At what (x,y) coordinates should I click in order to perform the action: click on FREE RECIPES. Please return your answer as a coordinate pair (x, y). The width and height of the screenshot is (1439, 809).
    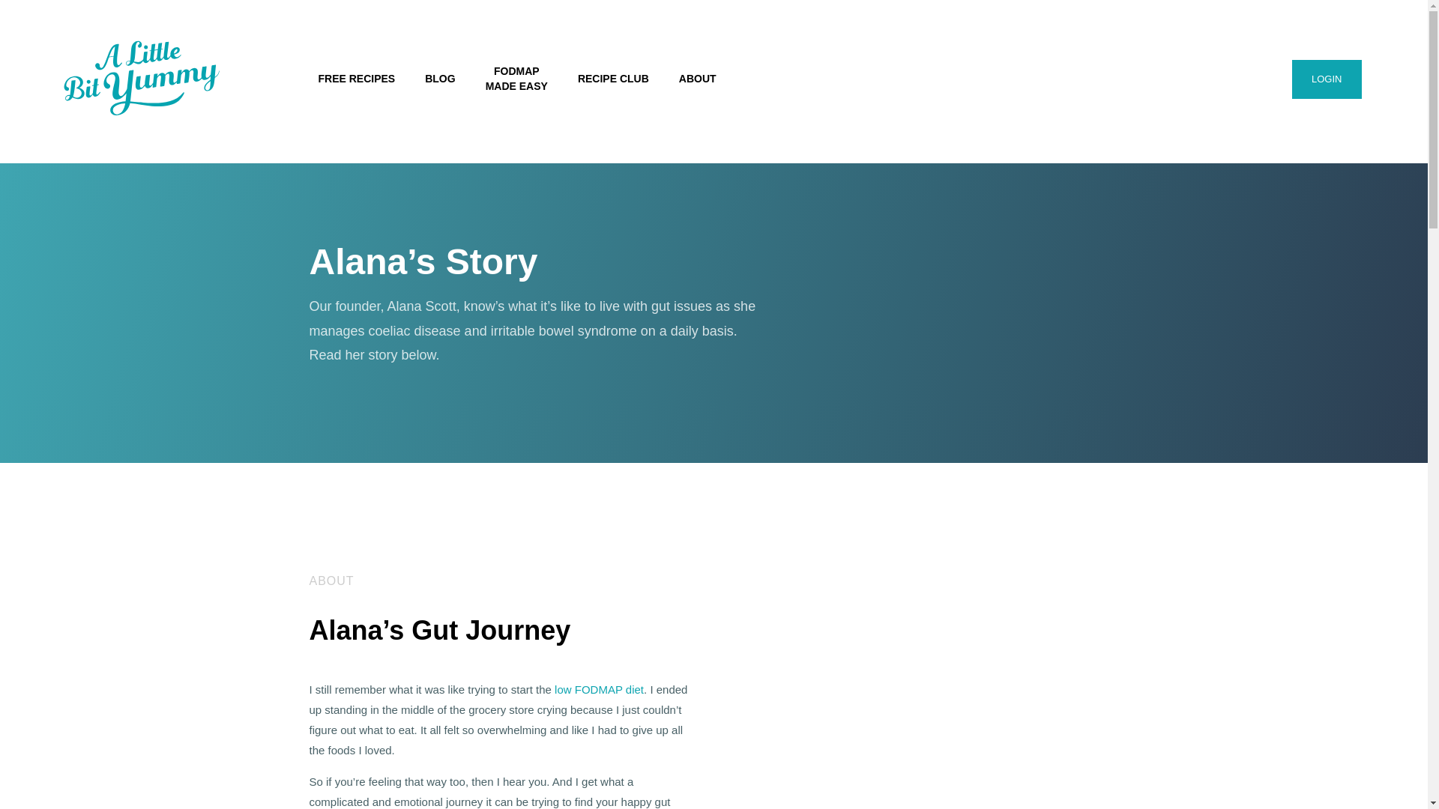
    Looking at the image, I should click on (440, 78).